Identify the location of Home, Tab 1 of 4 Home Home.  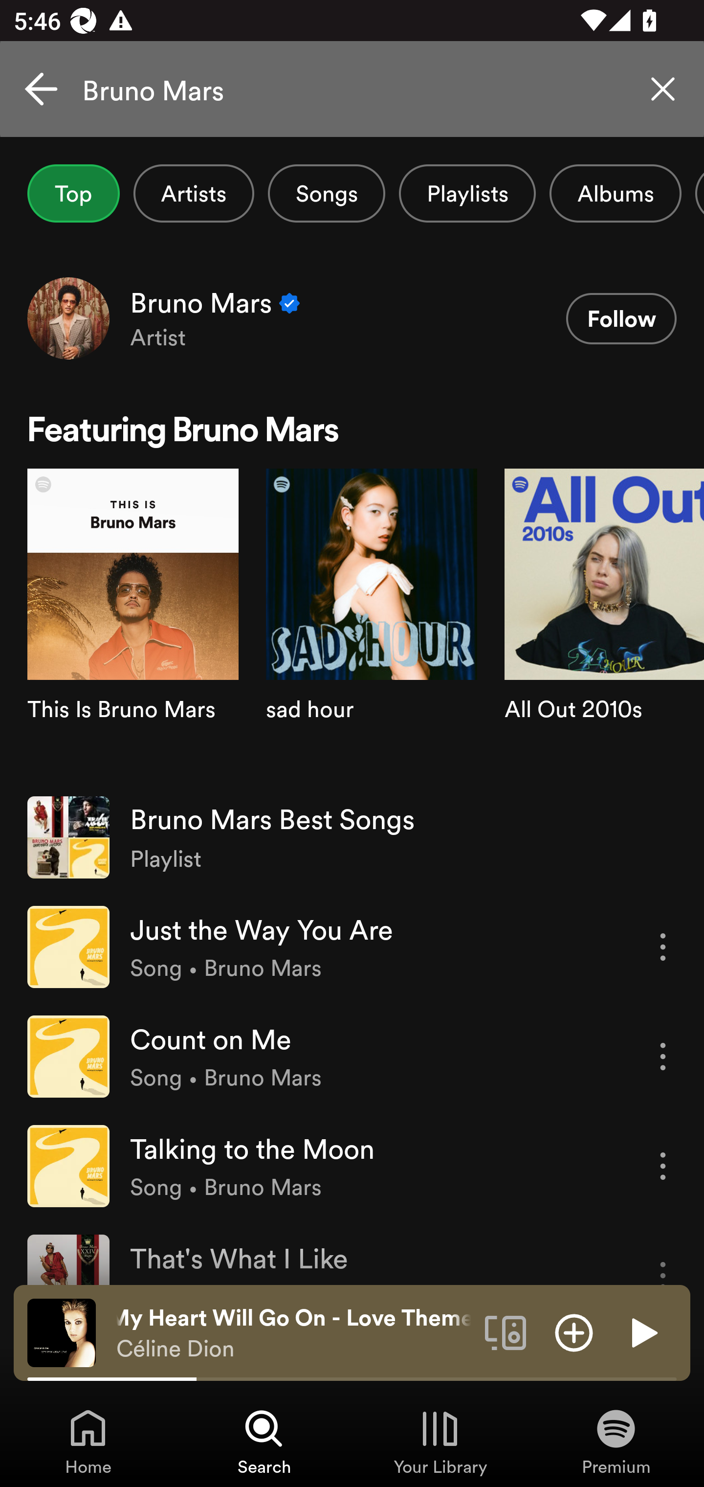
(88, 1441).